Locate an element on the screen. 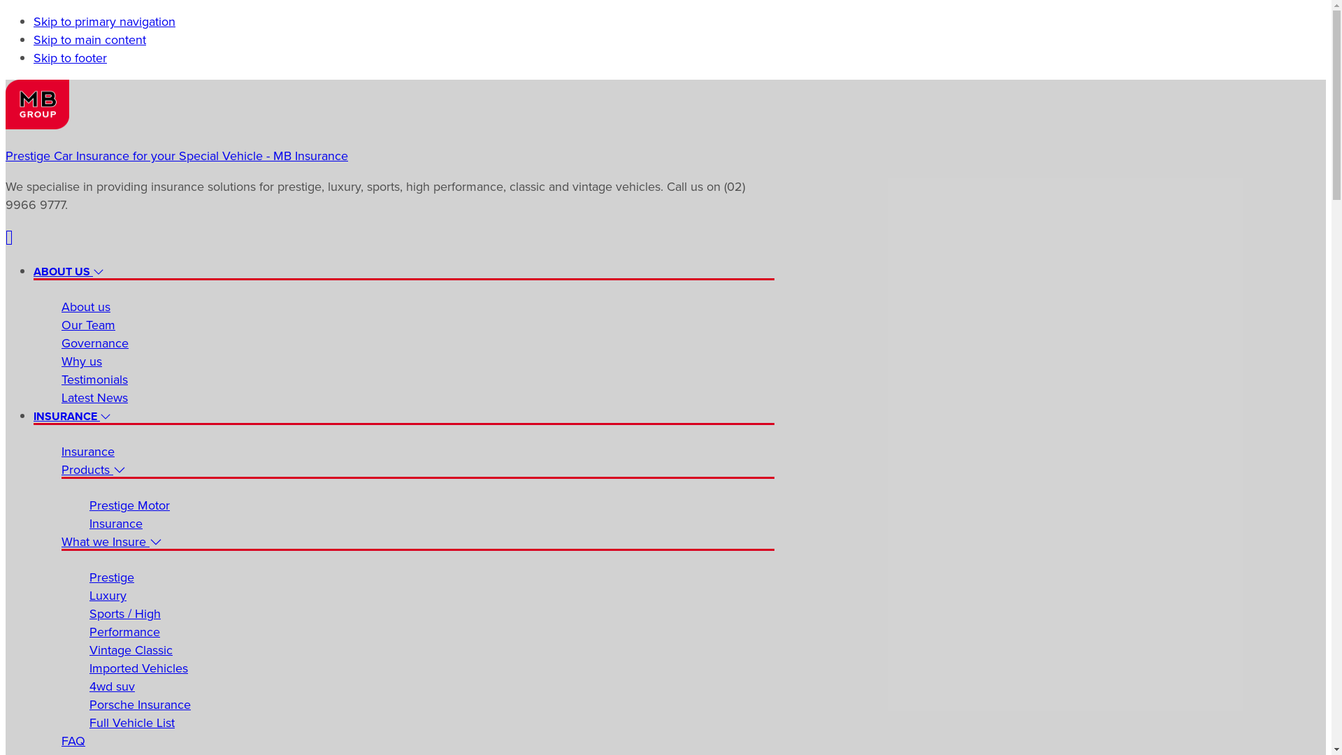 The width and height of the screenshot is (1342, 755). INSURANCE is located at coordinates (73, 417).